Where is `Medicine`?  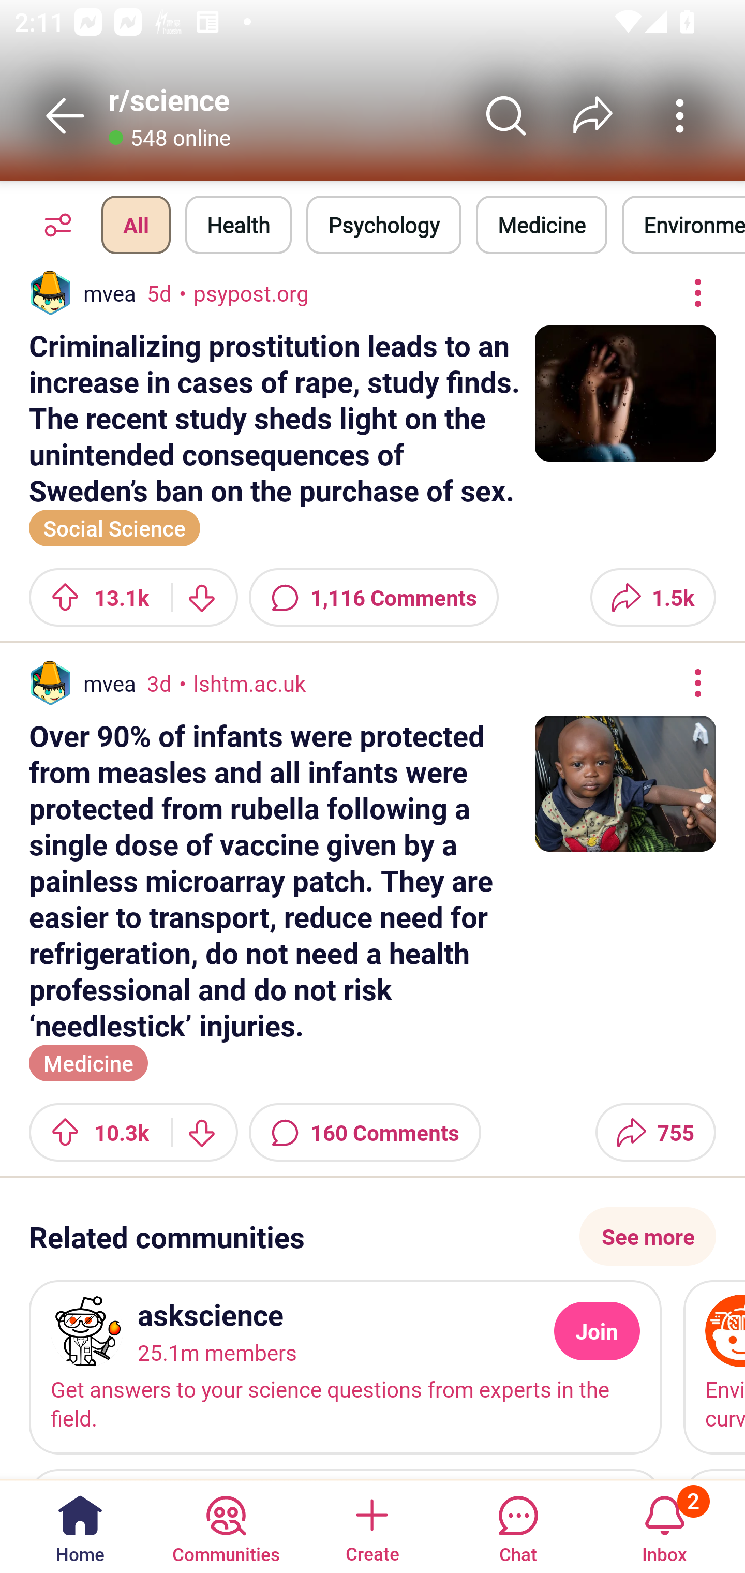 Medicine is located at coordinates (88, 1061).